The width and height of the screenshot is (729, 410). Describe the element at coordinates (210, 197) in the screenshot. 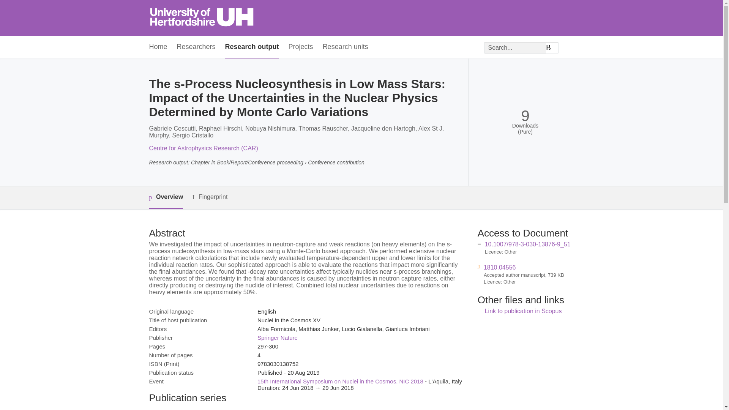

I see `Fingerprint` at that location.